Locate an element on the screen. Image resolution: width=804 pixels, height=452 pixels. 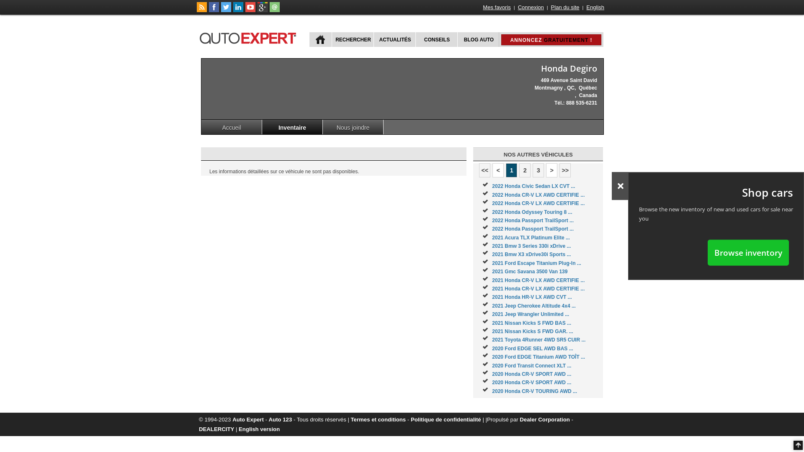
Auto Expert is located at coordinates (248, 419).